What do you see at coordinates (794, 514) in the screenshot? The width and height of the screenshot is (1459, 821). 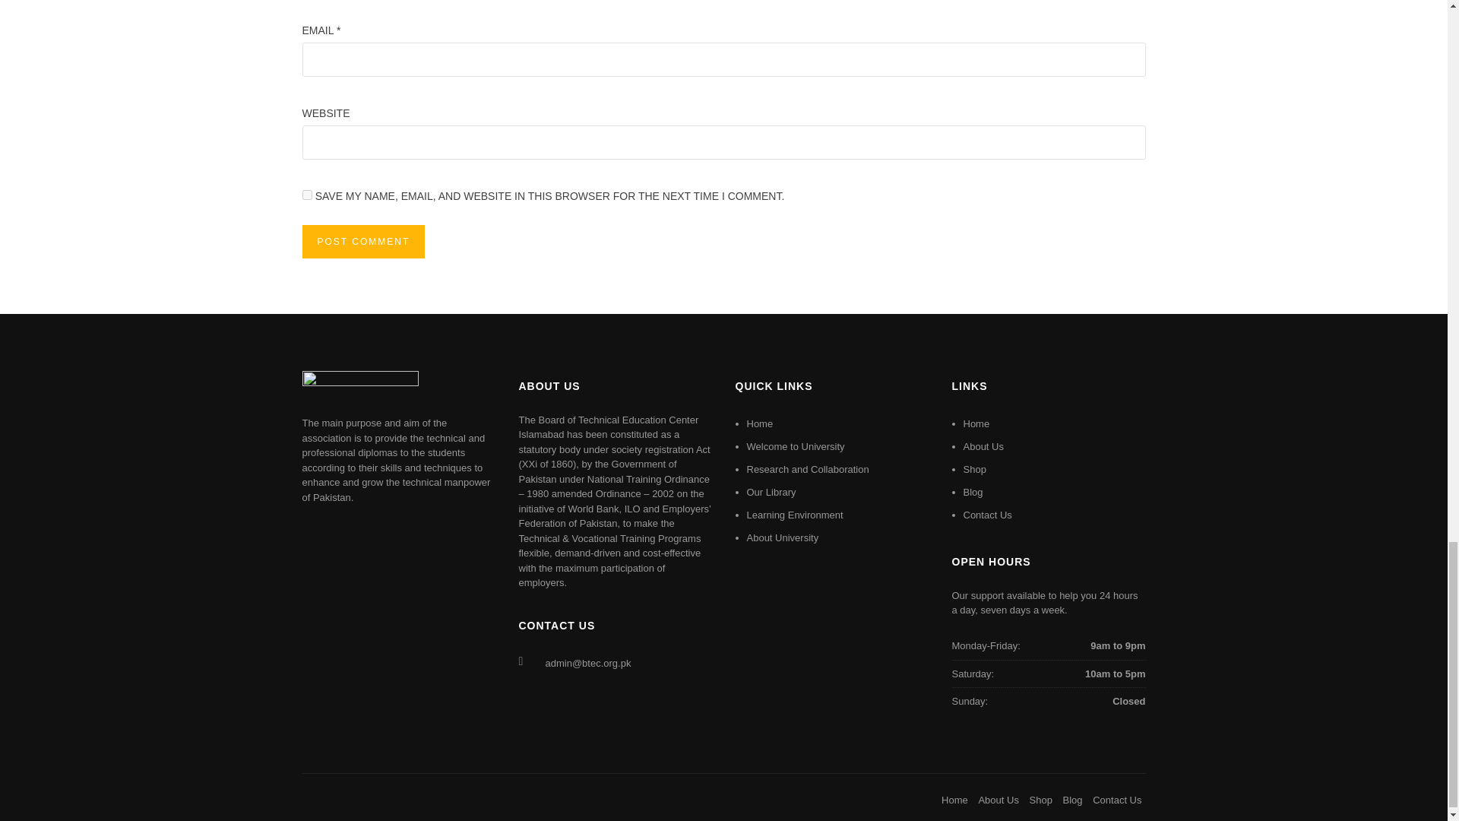 I see `Learning Environment` at bounding box center [794, 514].